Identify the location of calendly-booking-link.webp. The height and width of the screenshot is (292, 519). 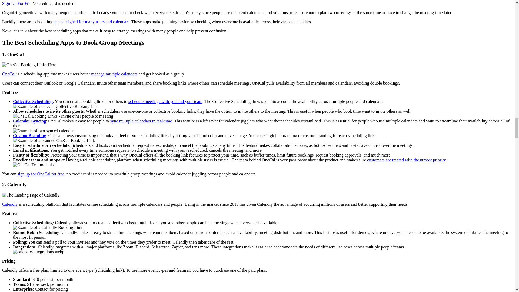
(48, 228).